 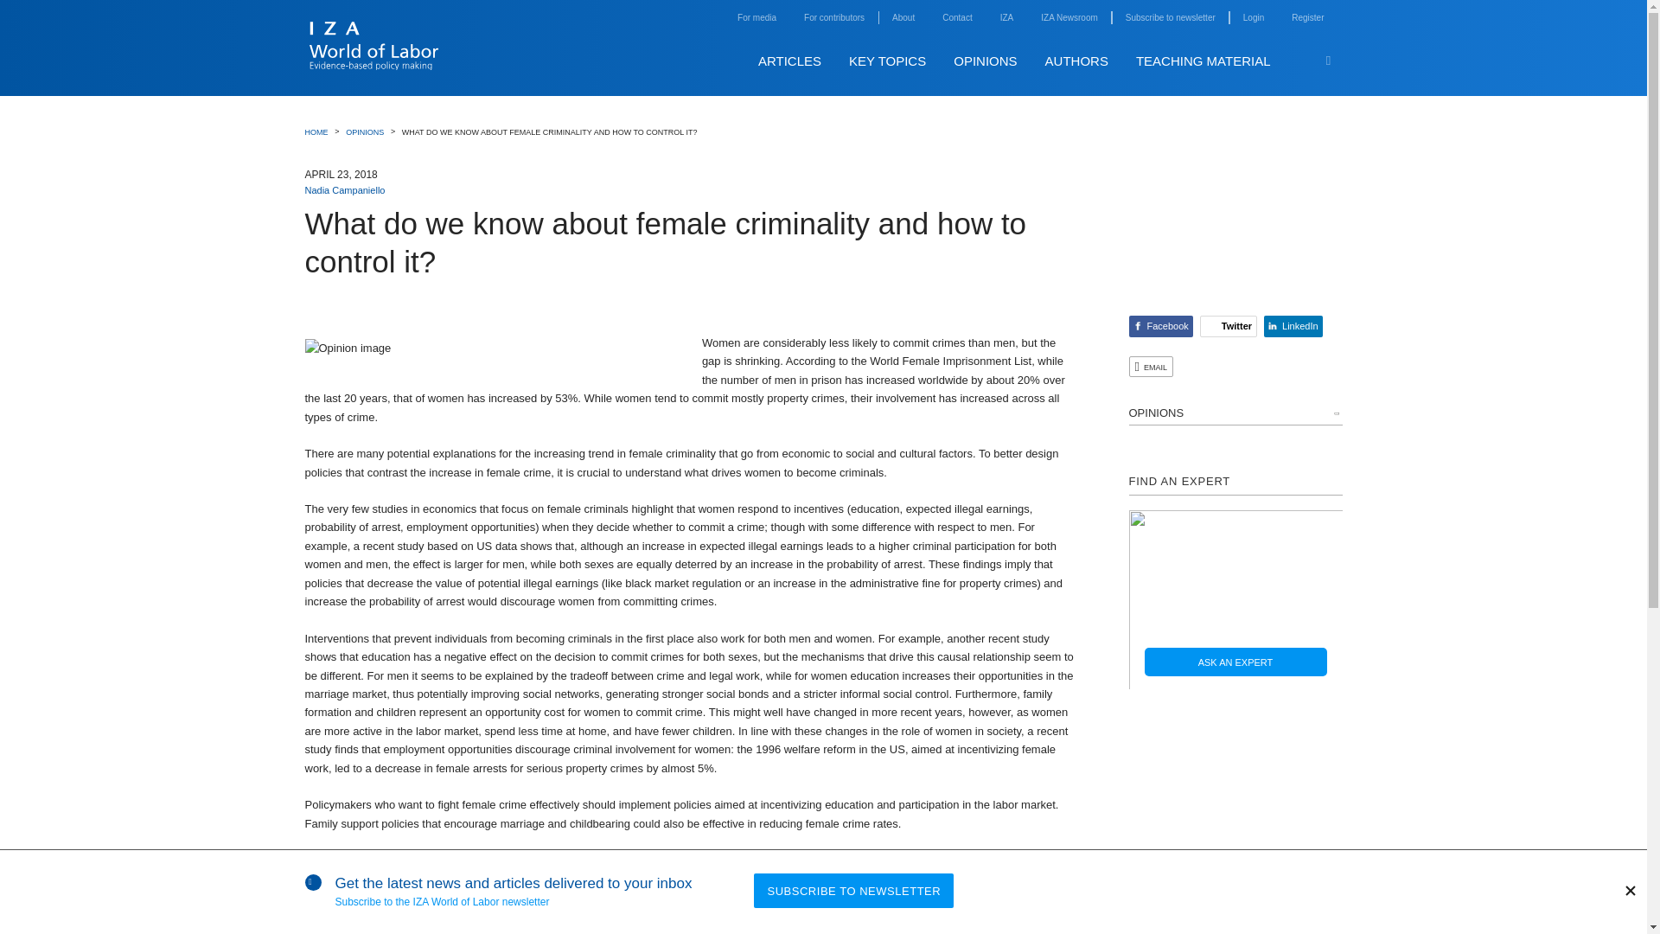 What do you see at coordinates (1254, 17) in the screenshot?
I see `Login` at bounding box center [1254, 17].